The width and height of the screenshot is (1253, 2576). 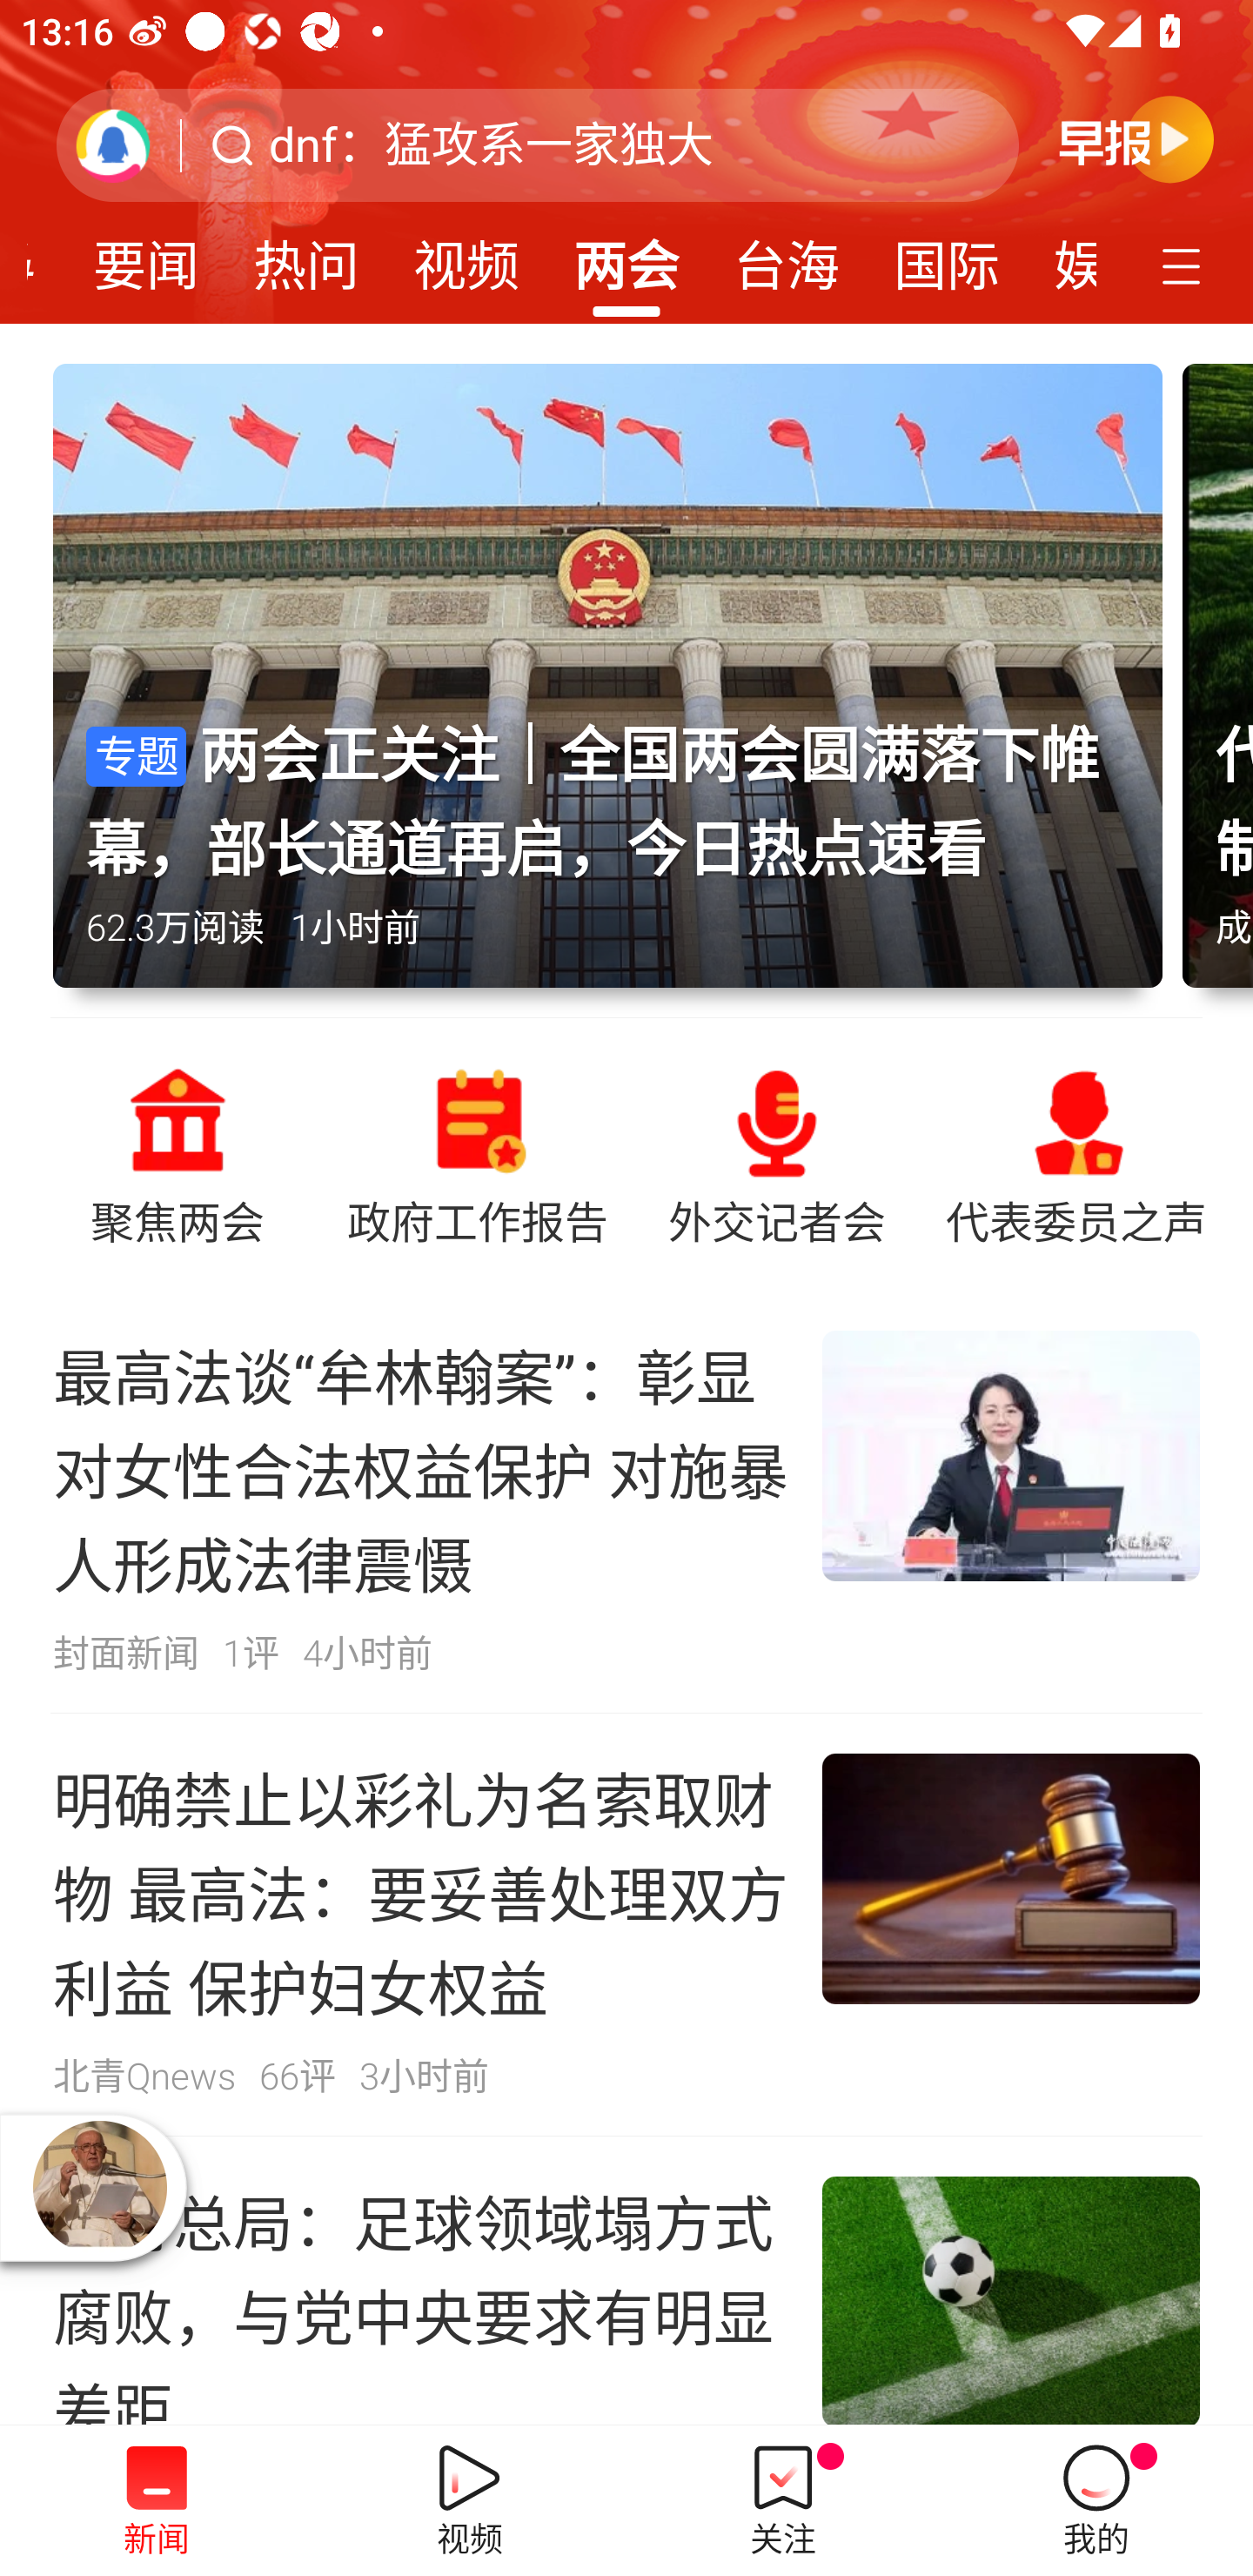 What do you see at coordinates (787, 256) in the screenshot?
I see `台海` at bounding box center [787, 256].